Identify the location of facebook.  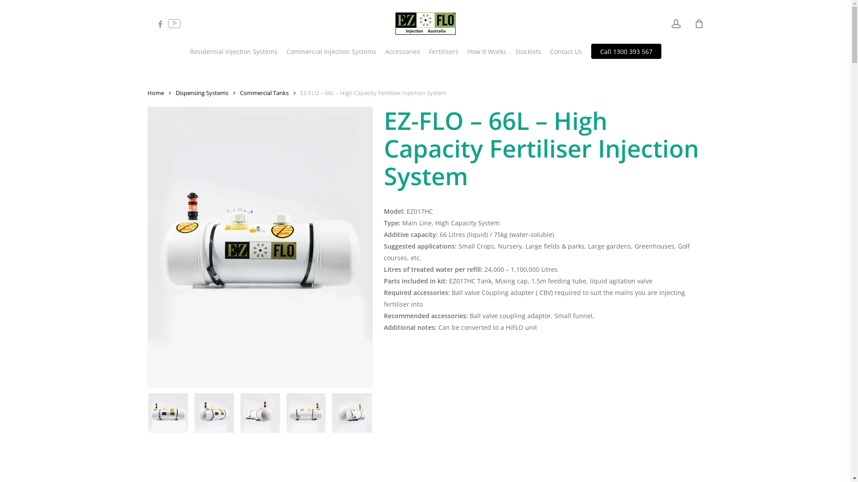
(160, 23).